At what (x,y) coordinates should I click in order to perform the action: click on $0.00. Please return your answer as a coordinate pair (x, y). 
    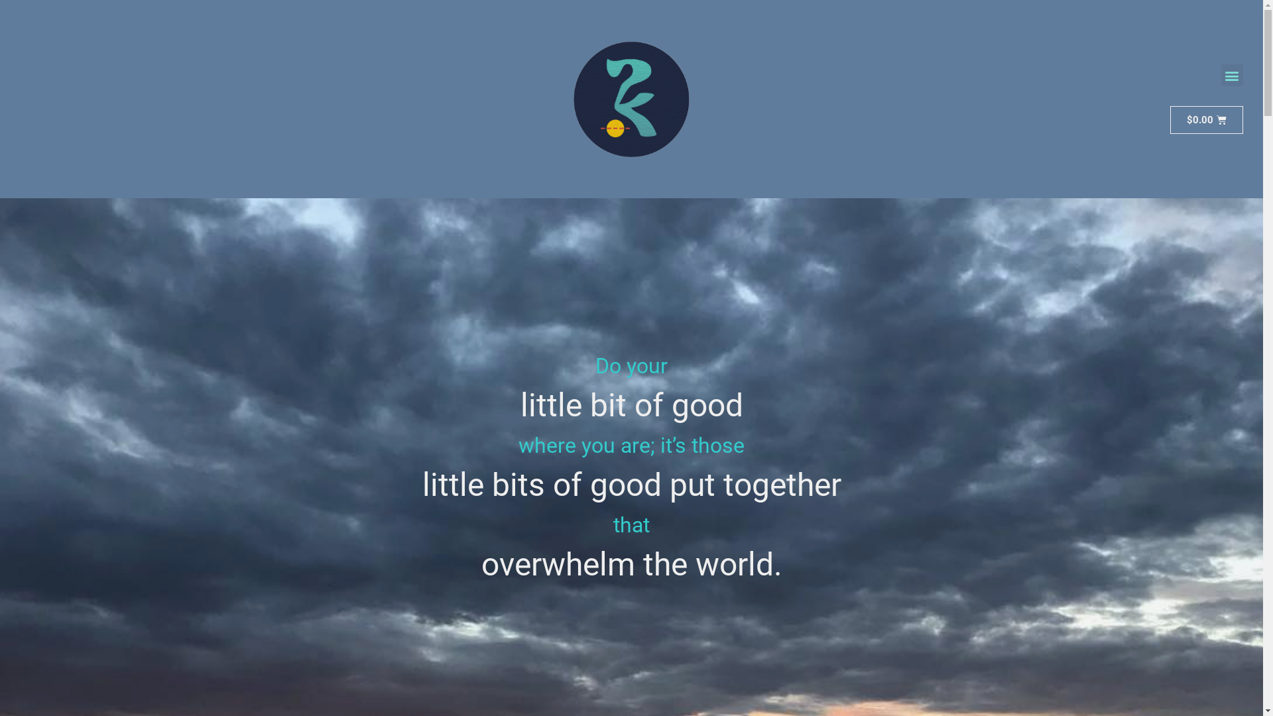
    Looking at the image, I should click on (1207, 120).